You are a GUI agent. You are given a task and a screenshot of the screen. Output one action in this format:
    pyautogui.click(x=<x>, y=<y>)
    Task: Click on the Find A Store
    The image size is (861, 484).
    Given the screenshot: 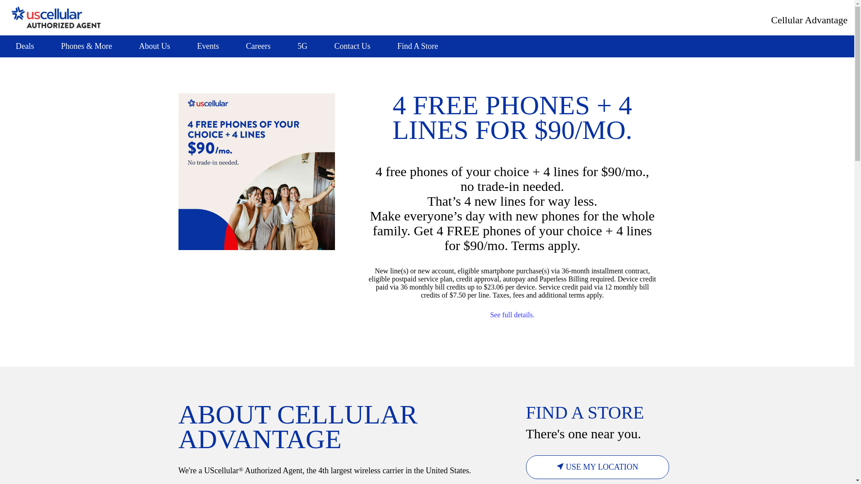 What is the action you would take?
    pyautogui.click(x=417, y=46)
    